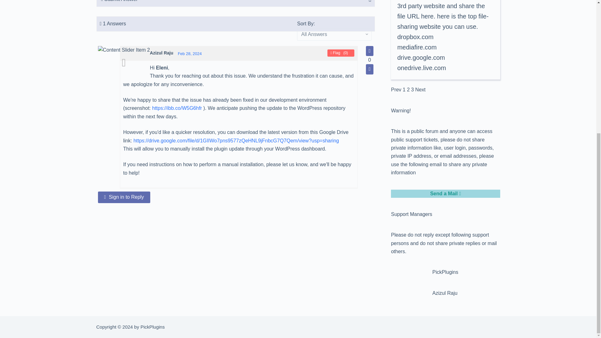 The width and height of the screenshot is (601, 338). What do you see at coordinates (123, 50) in the screenshot?
I see `Content Slider Item 2` at bounding box center [123, 50].